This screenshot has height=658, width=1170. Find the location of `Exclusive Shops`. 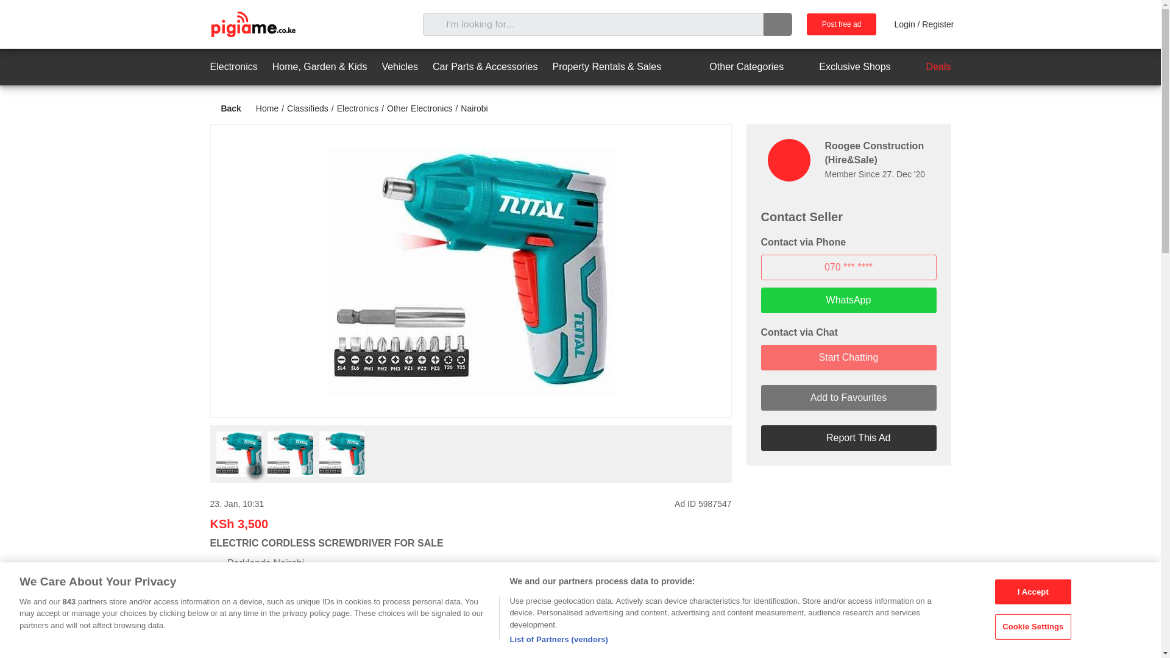

Exclusive Shops is located at coordinates (843, 67).